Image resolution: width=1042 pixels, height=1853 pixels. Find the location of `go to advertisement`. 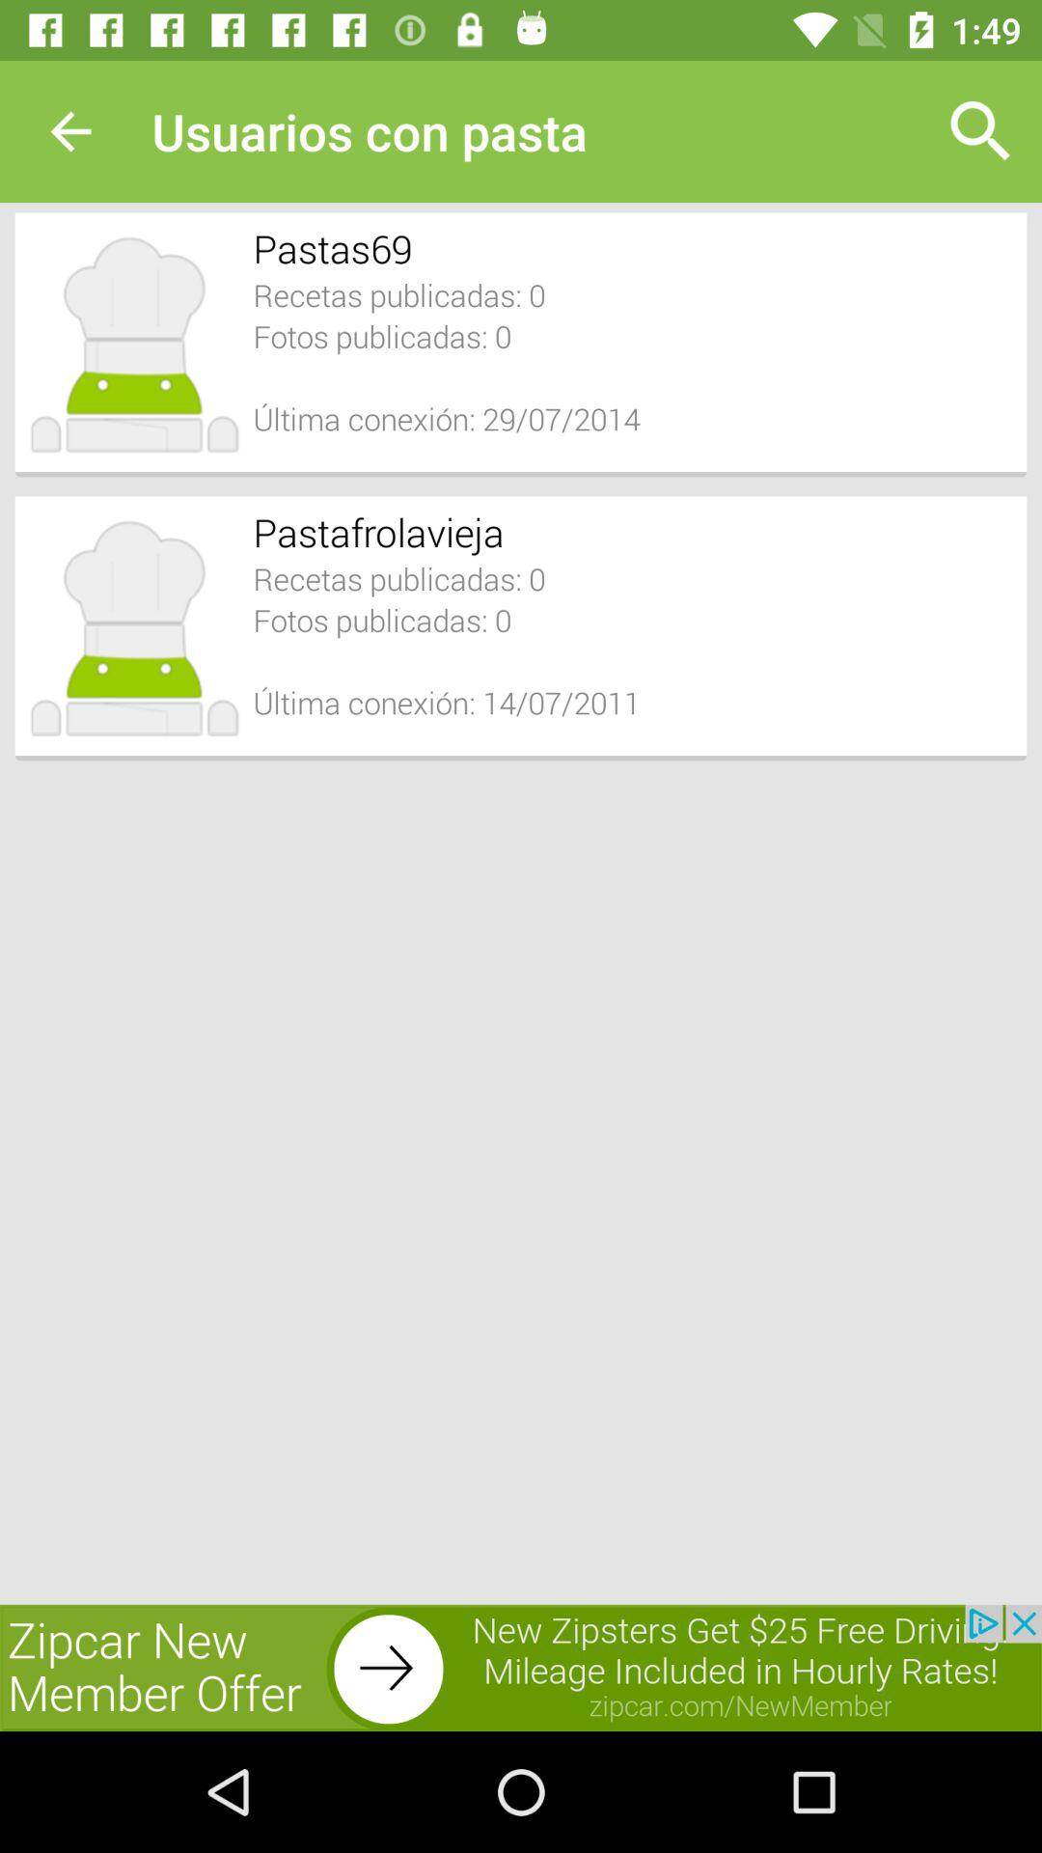

go to advertisement is located at coordinates (521, 1668).